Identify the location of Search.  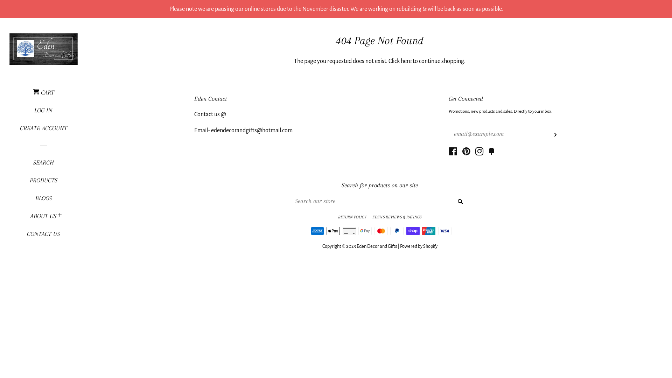
(460, 201).